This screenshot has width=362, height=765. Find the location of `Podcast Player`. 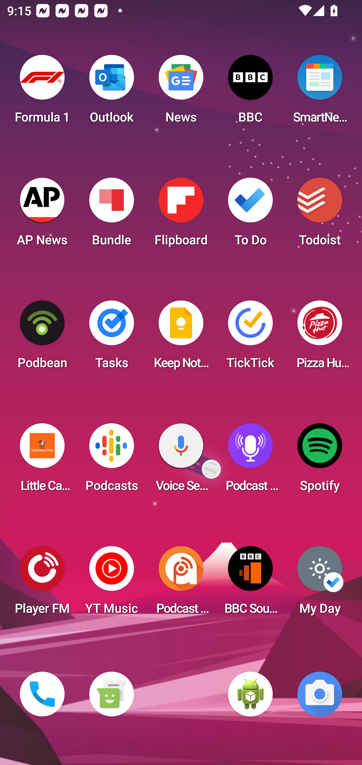

Podcast Player is located at coordinates (250, 461).